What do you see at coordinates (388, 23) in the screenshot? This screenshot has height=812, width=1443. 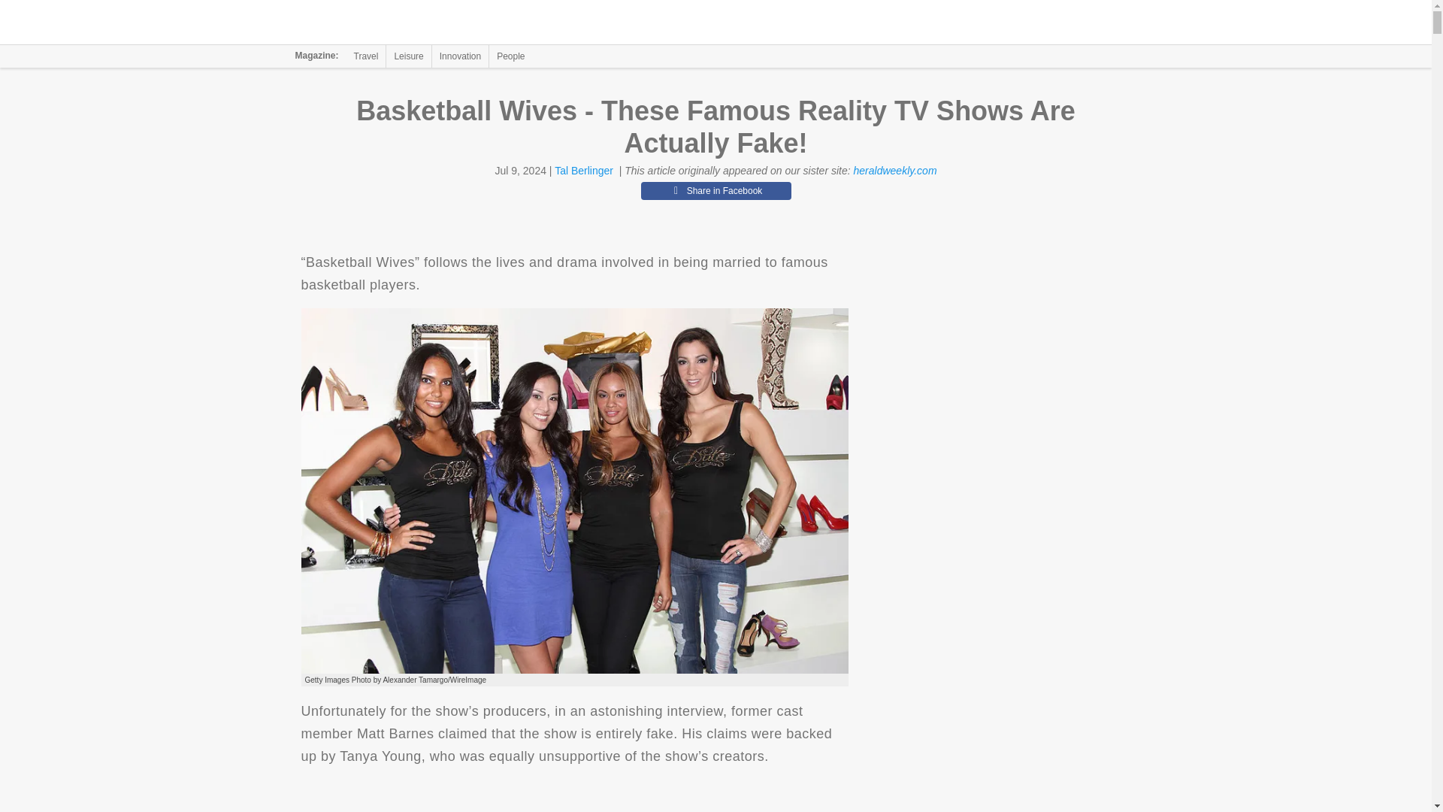 I see `The Jerusalem Post Magazine` at bounding box center [388, 23].